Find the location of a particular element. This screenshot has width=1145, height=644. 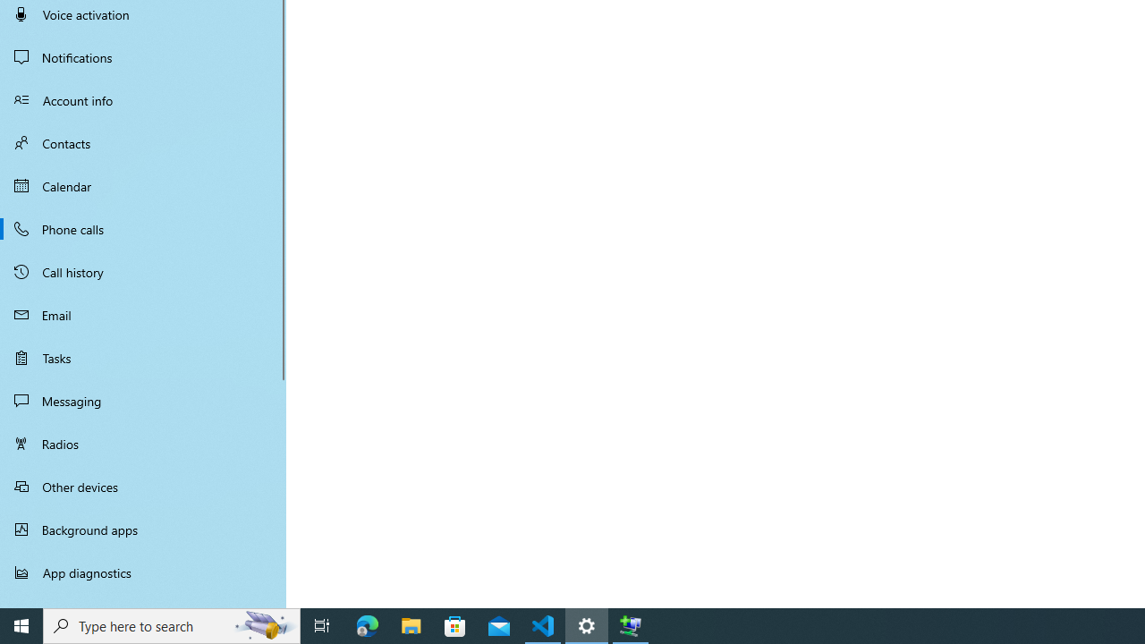

Phone calls is located at coordinates (143, 229).